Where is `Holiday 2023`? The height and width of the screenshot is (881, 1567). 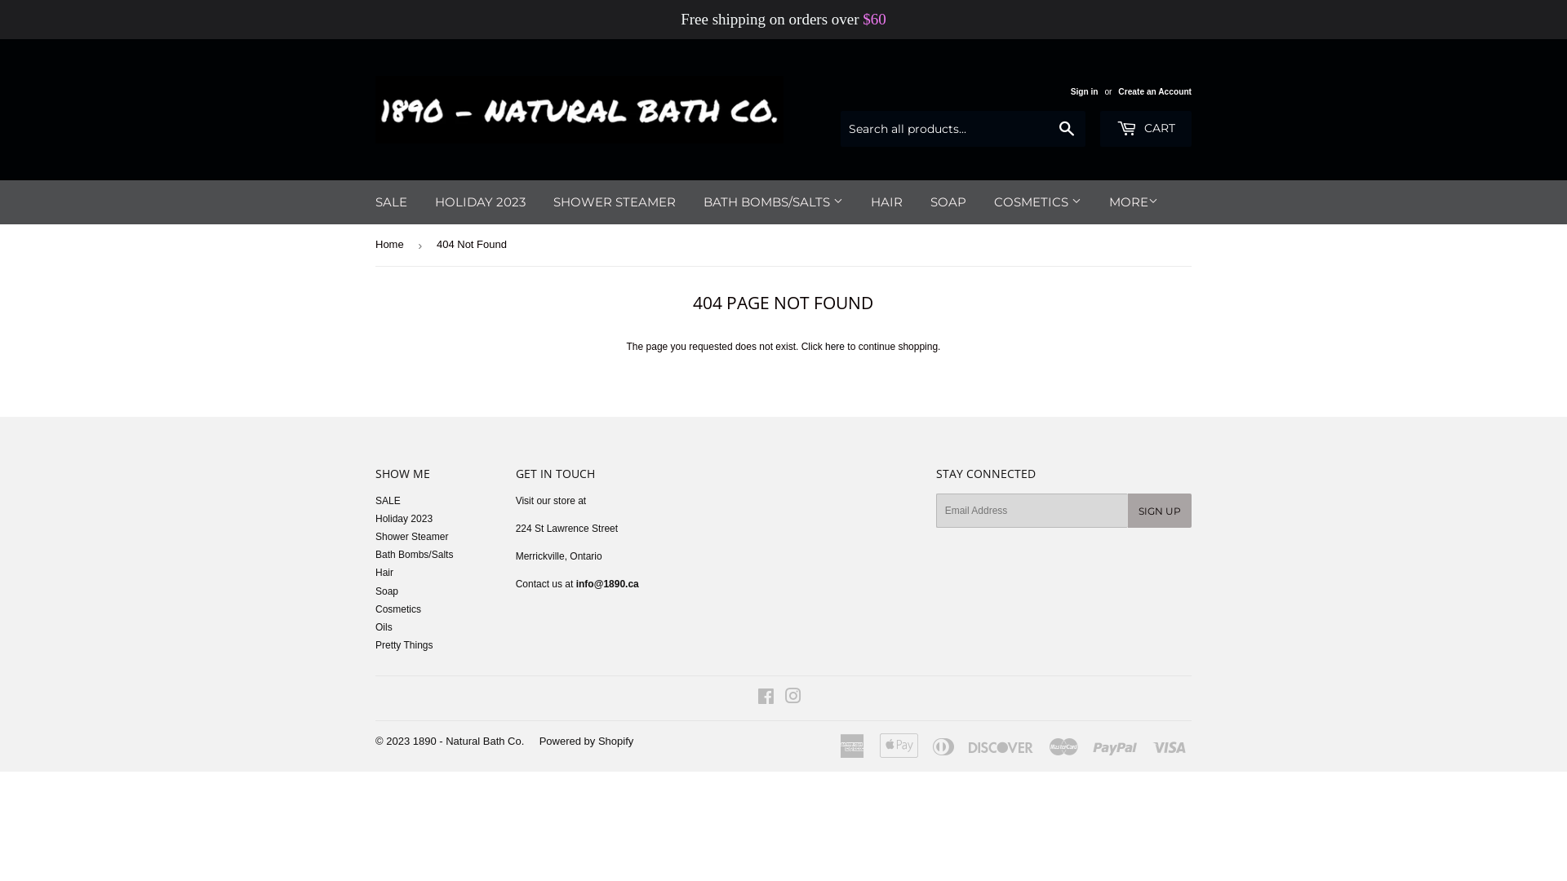
Holiday 2023 is located at coordinates (404, 519).